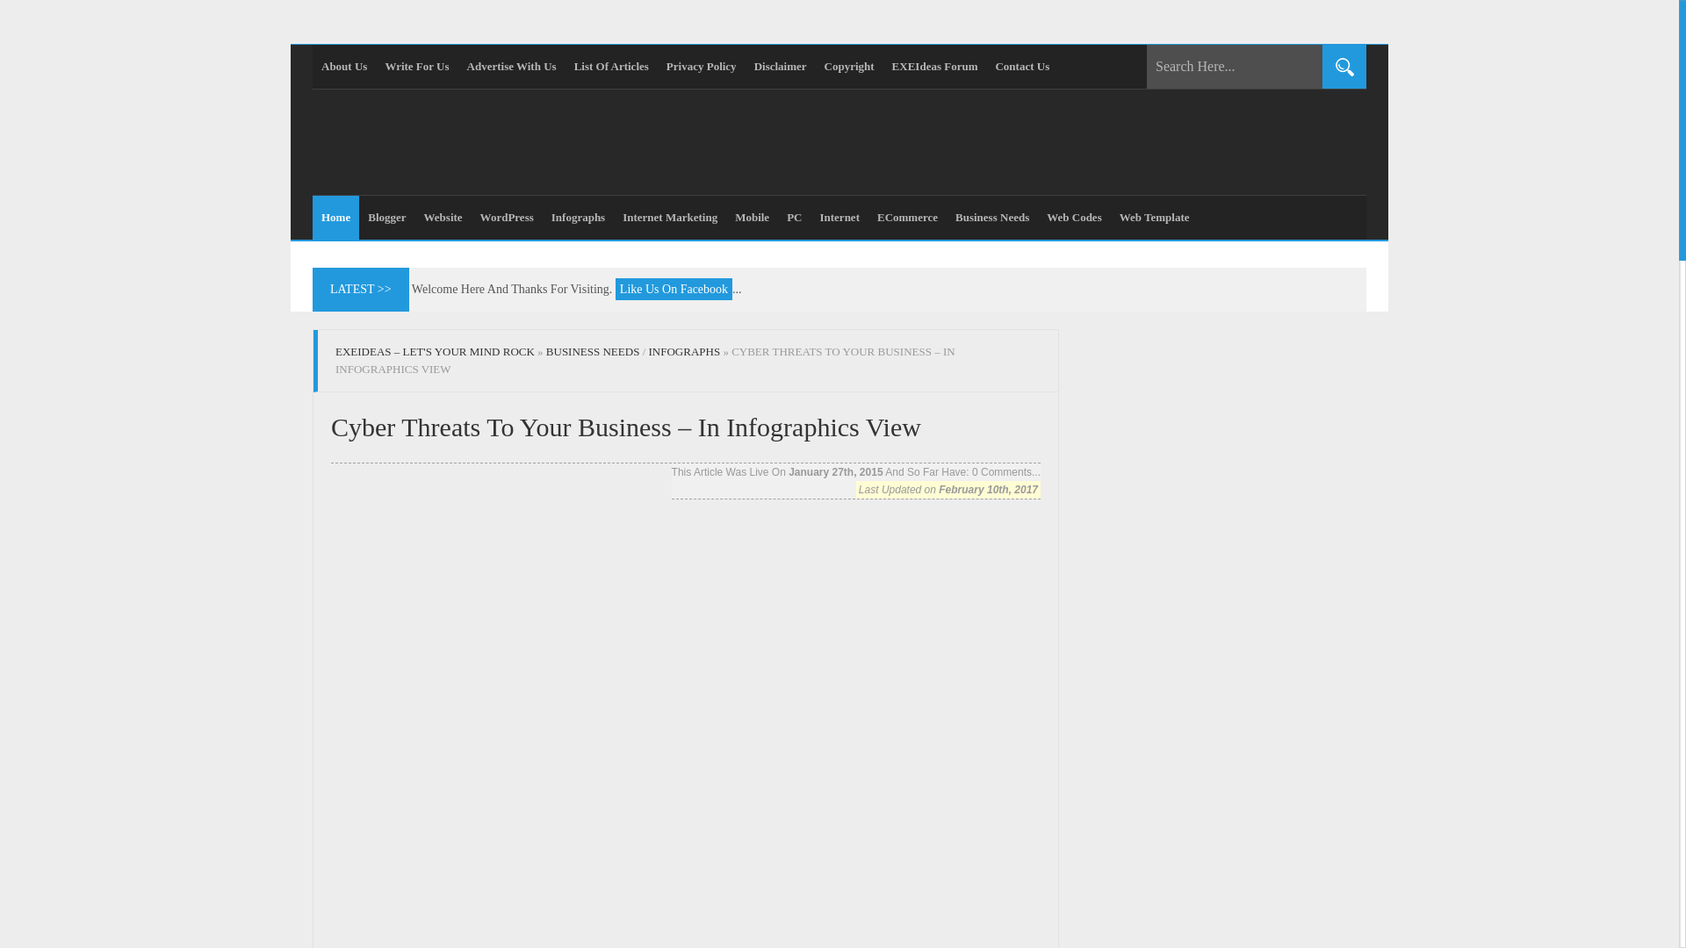  I want to click on About Us, so click(344, 67).